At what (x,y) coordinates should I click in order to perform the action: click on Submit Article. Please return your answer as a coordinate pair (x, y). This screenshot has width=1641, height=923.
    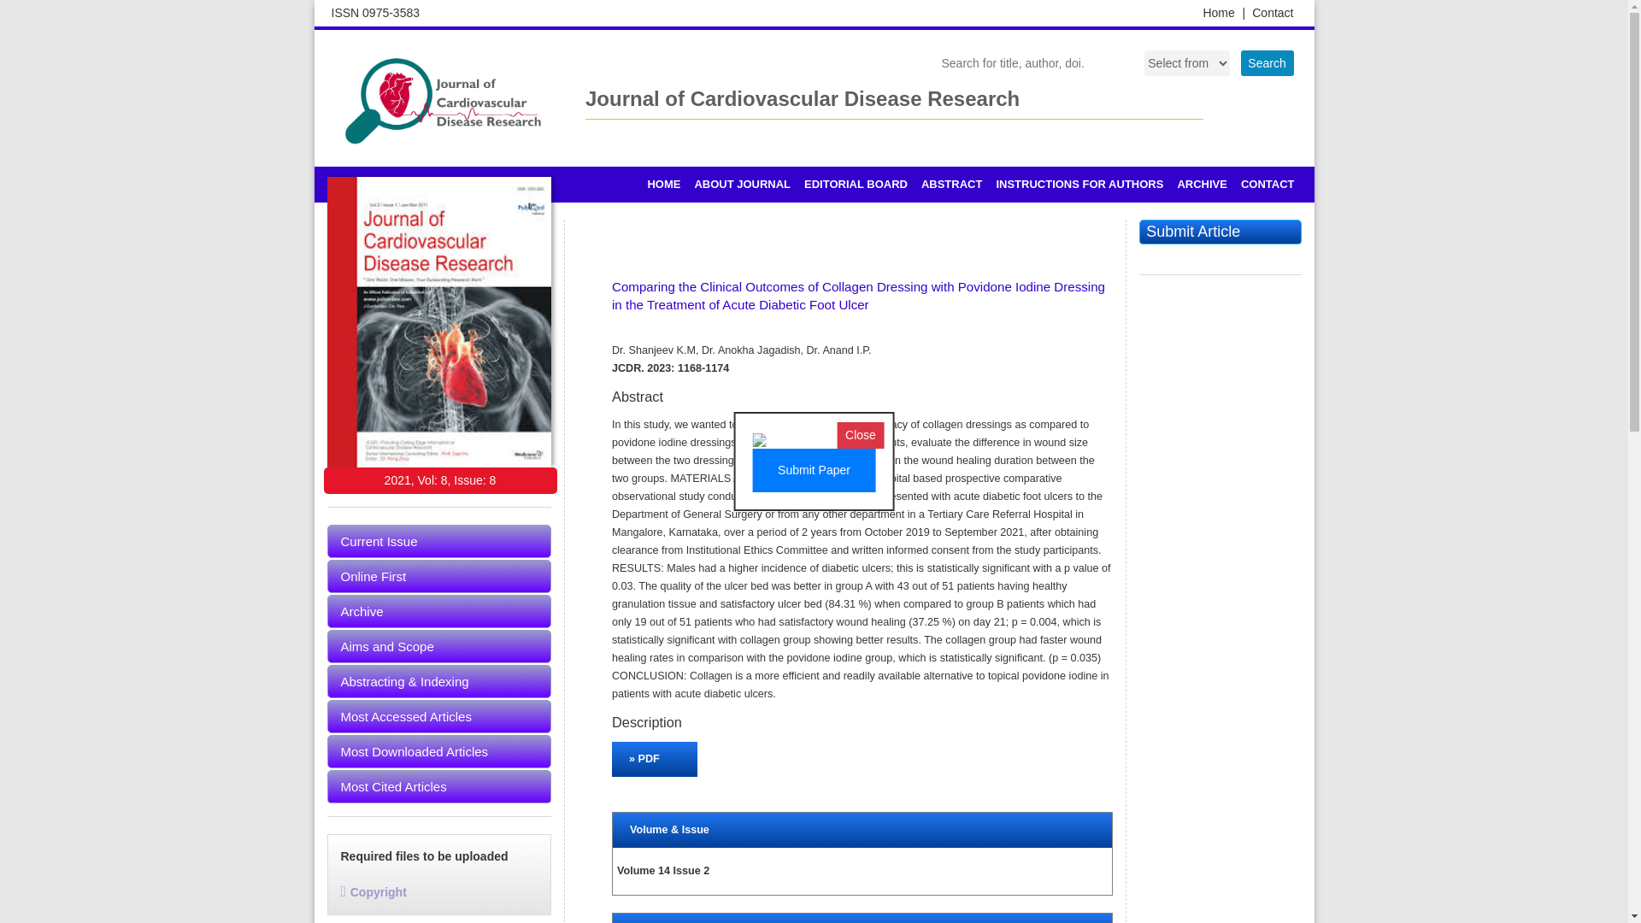
    Looking at the image, I should click on (1220, 232).